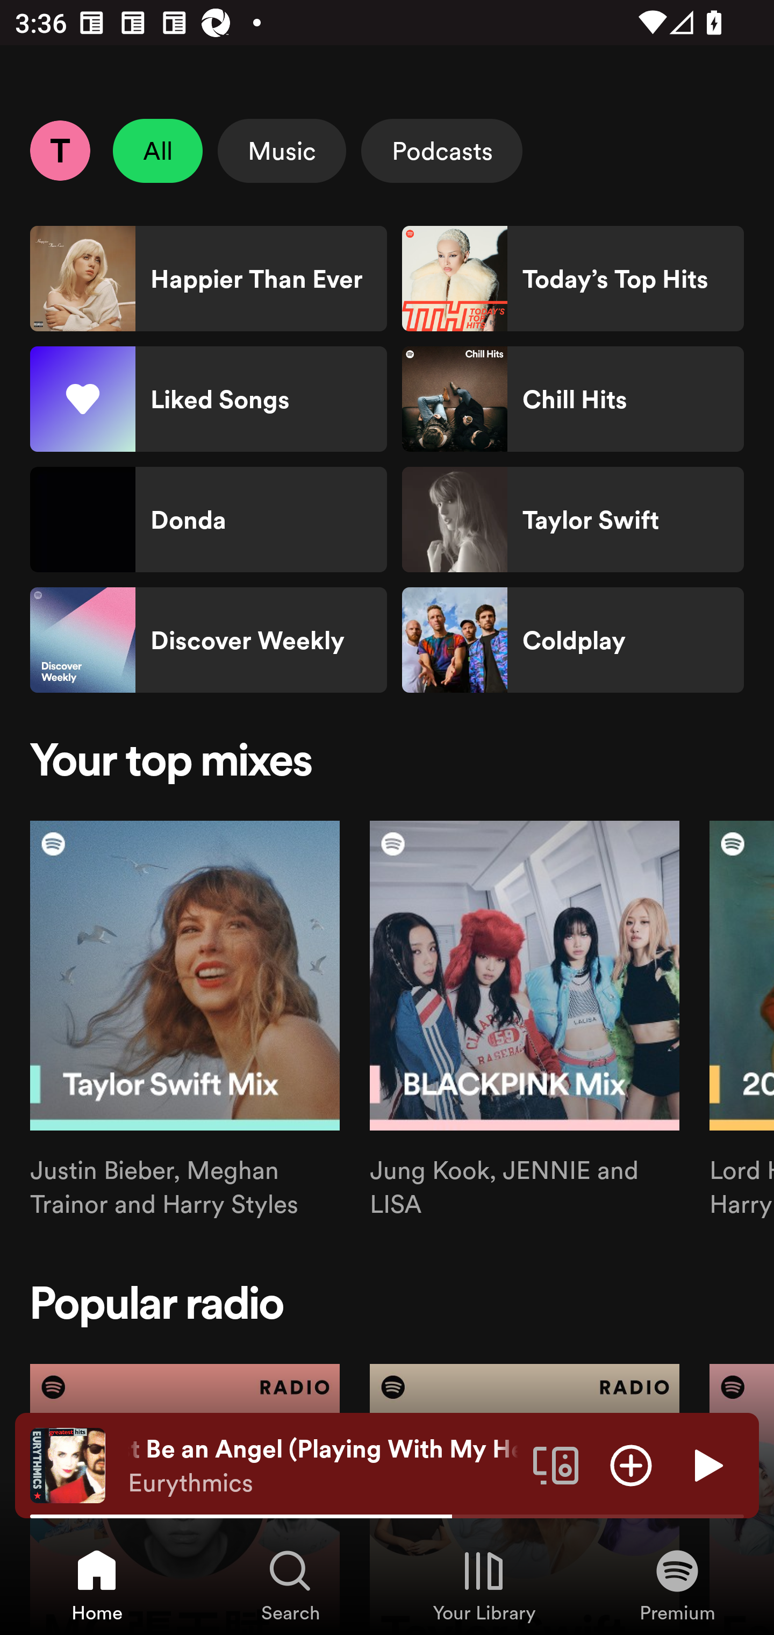 The width and height of the screenshot is (774, 1635). What do you see at coordinates (706, 1465) in the screenshot?
I see `Play` at bounding box center [706, 1465].